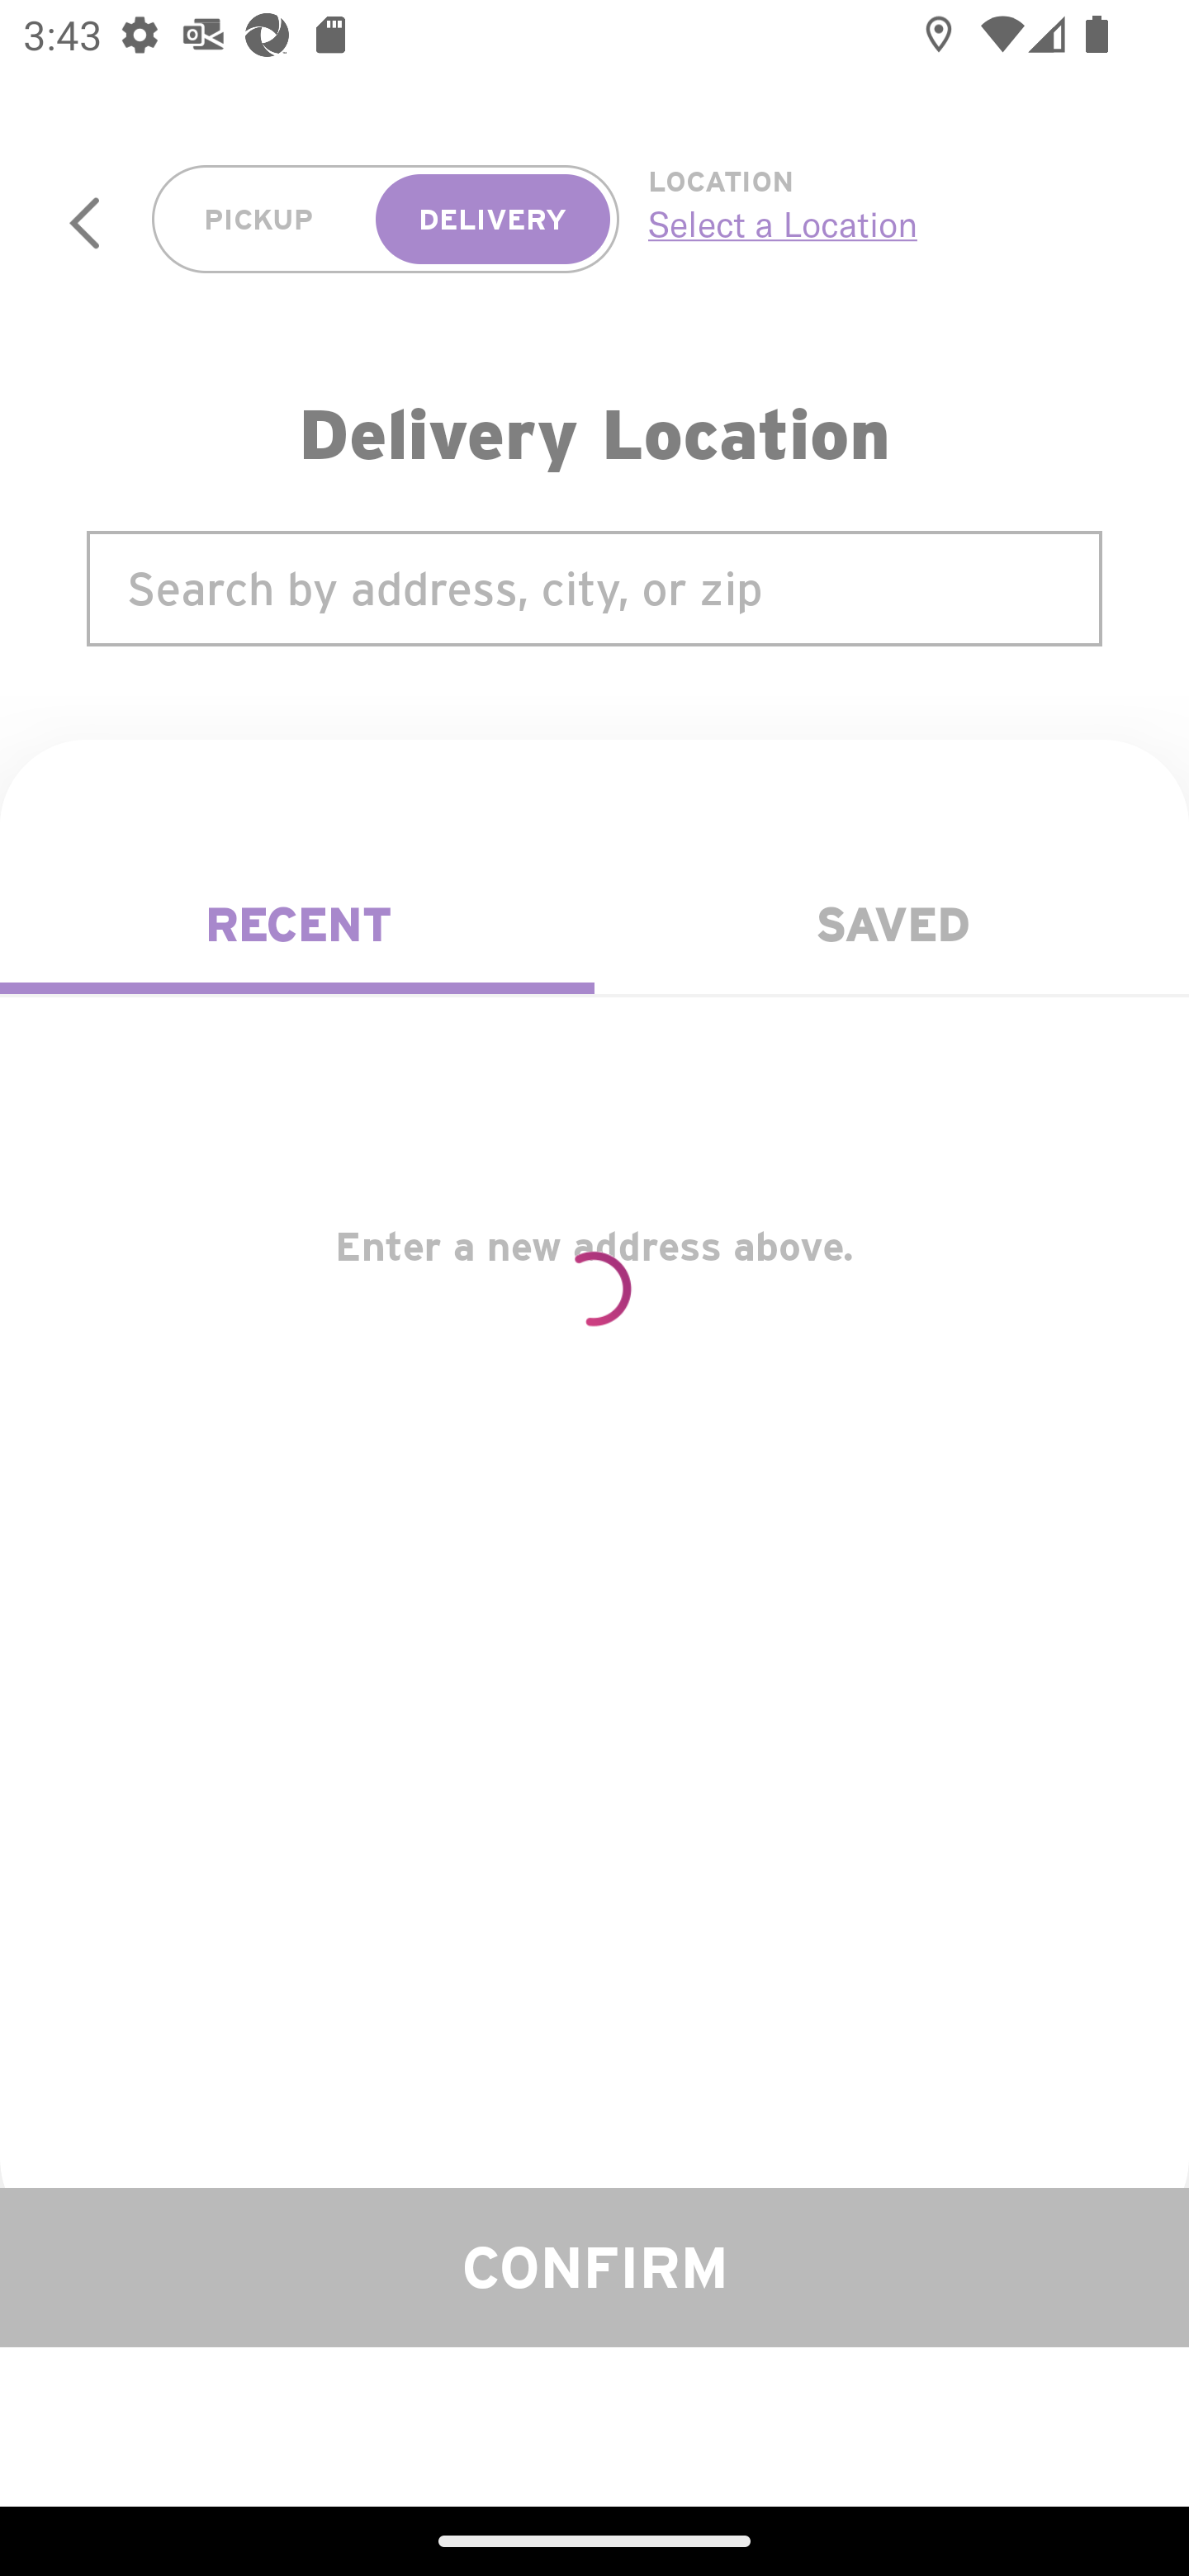 The width and height of the screenshot is (1189, 2576). I want to click on Saved SAVED, so click(892, 925).